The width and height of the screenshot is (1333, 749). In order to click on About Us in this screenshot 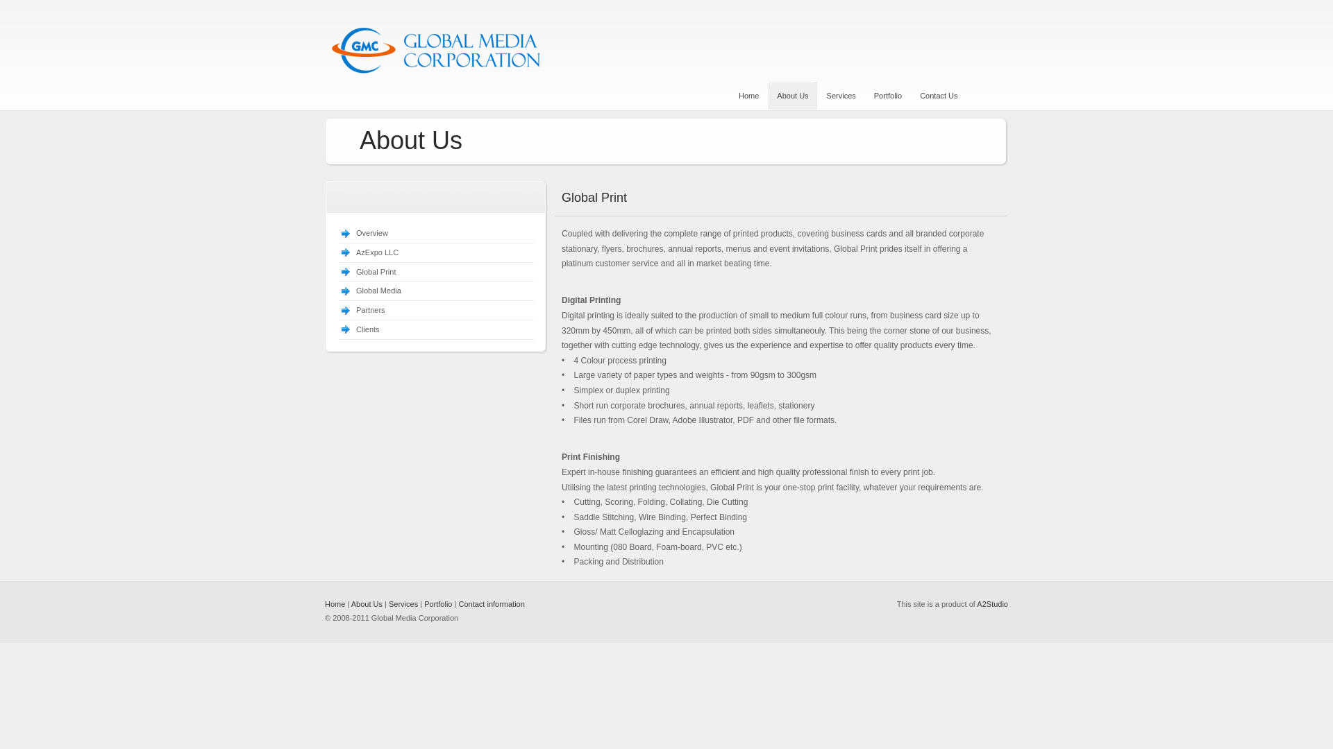, I will do `click(367, 604)`.